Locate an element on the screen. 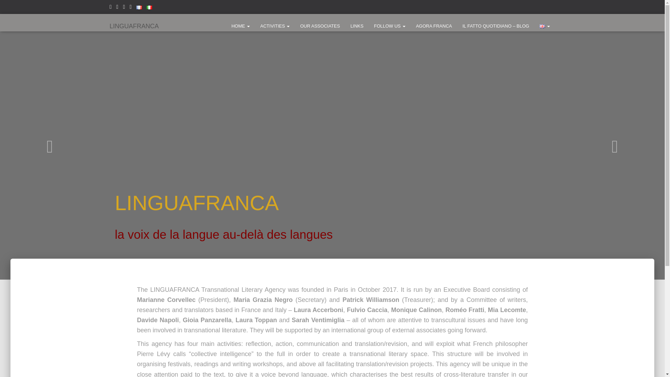 This screenshot has height=377, width=670. Home is located at coordinates (241, 26).